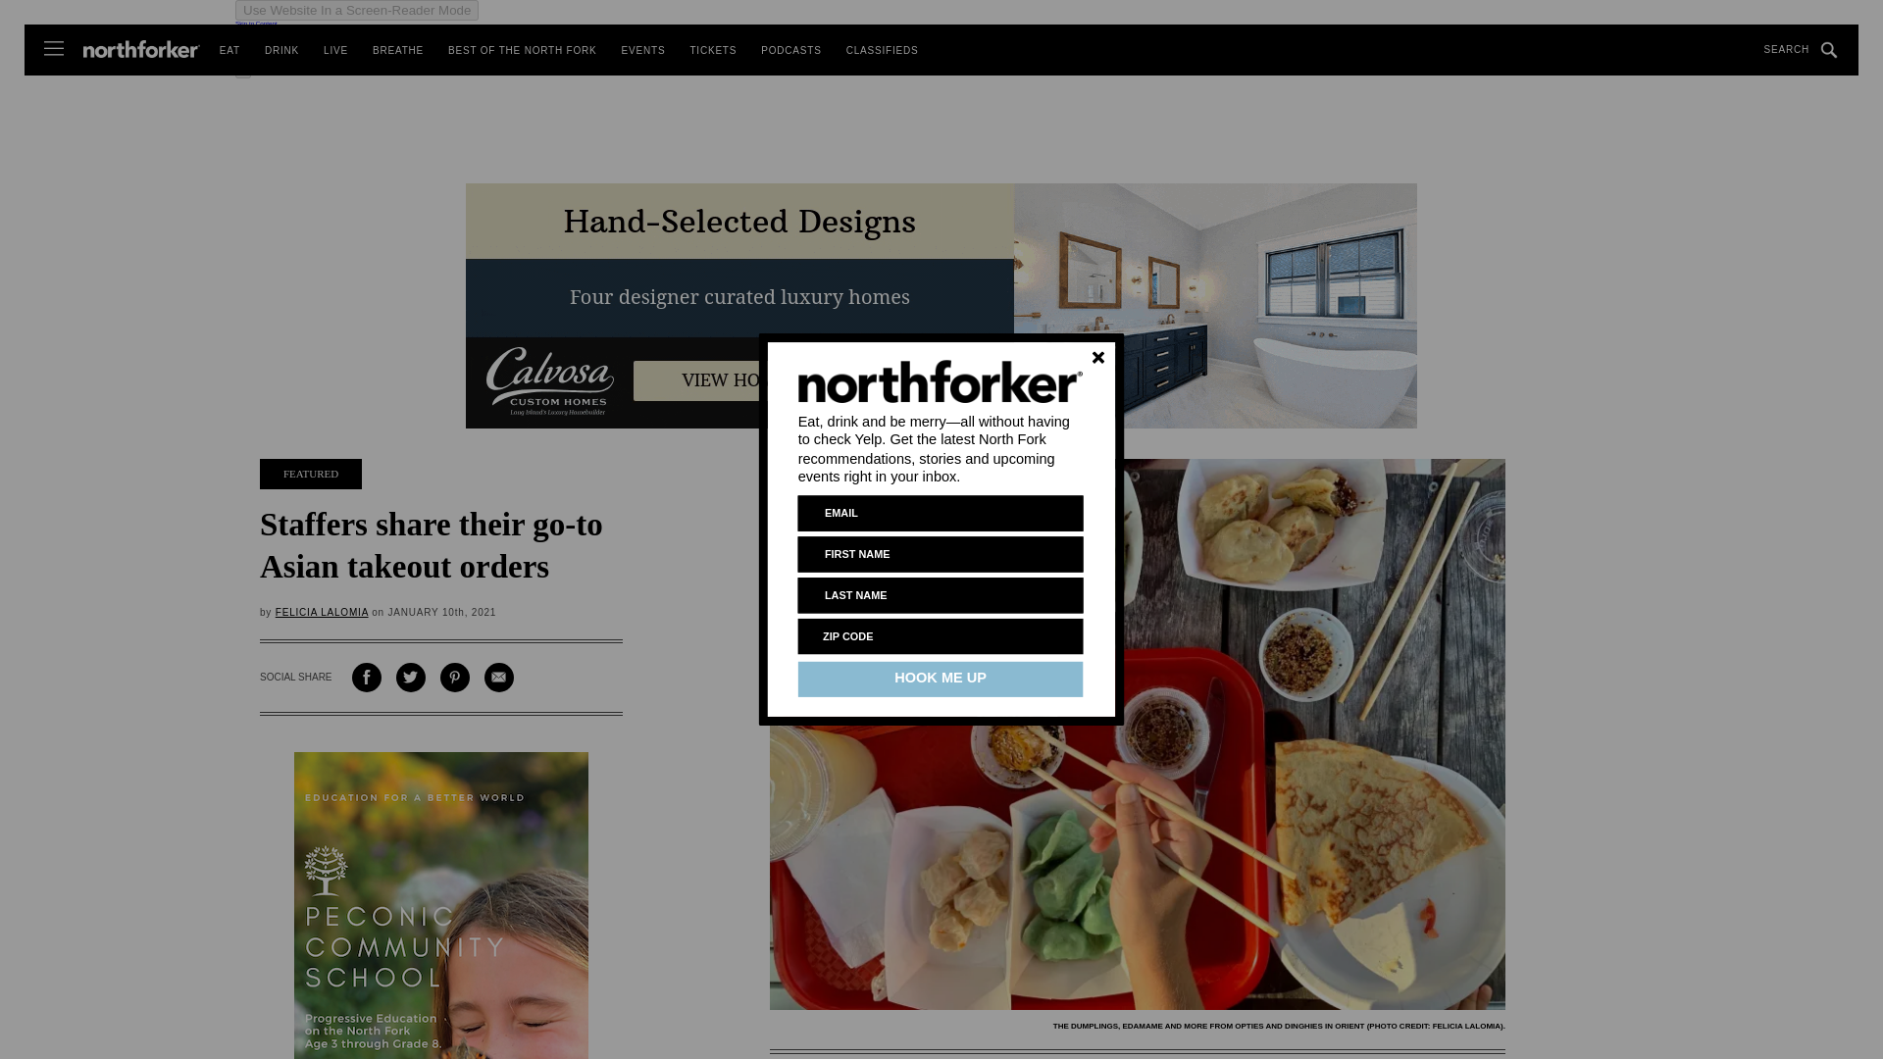  Describe the element at coordinates (712, 51) in the screenshot. I see `TICKETS` at that location.